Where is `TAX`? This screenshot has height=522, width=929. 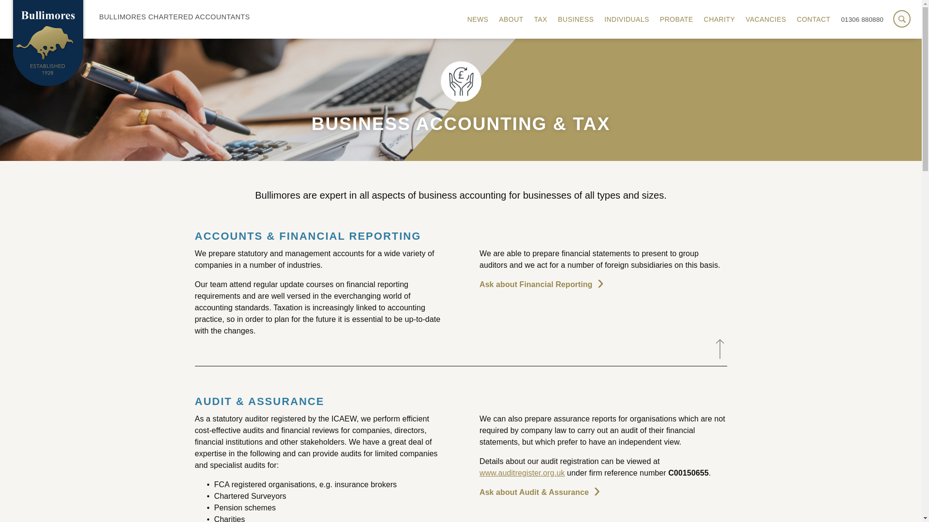
TAX is located at coordinates (540, 19).